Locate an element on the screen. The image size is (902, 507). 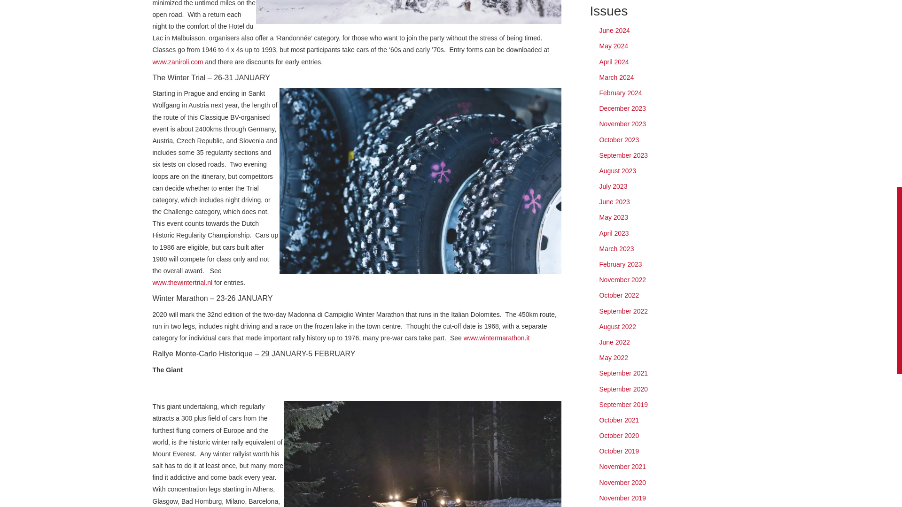
www.zaniroli.com is located at coordinates (178, 62).